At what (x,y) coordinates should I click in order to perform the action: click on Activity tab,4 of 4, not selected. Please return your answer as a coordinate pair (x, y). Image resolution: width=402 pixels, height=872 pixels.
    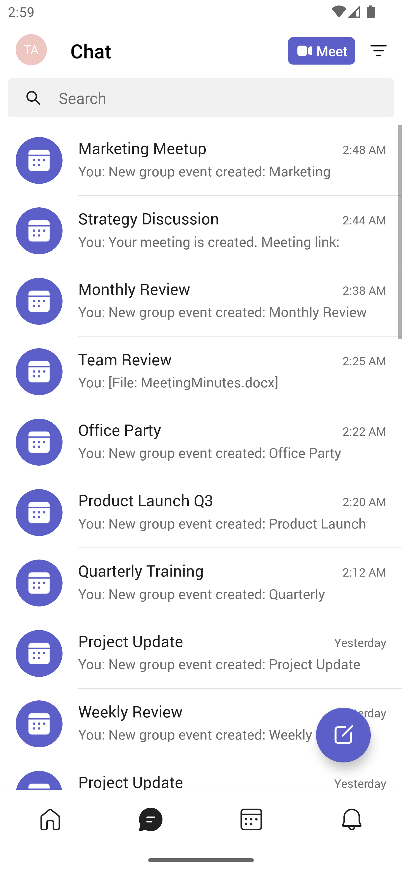
    Looking at the image, I should click on (351, 819).